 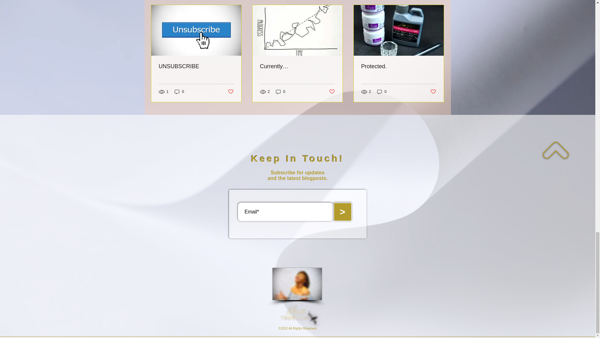 What do you see at coordinates (281, 92) in the screenshot?
I see `0` at bounding box center [281, 92].